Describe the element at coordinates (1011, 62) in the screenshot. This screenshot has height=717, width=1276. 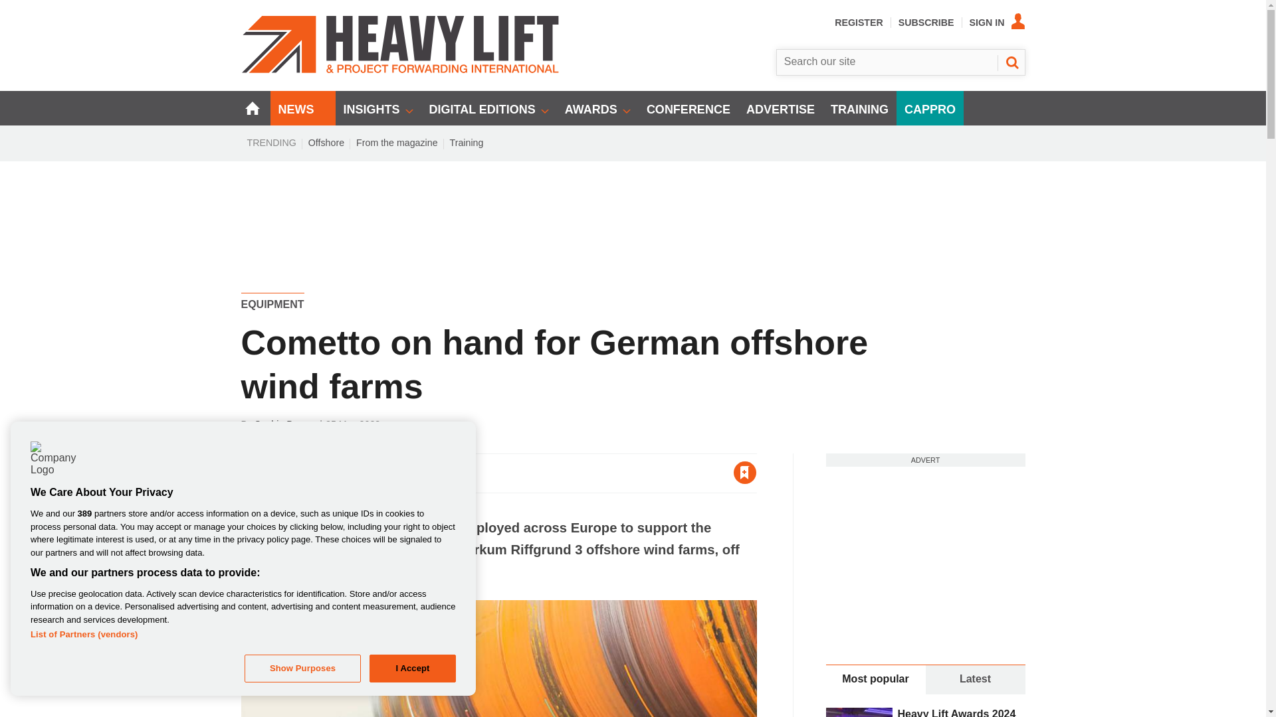
I see `SEARCH` at that location.